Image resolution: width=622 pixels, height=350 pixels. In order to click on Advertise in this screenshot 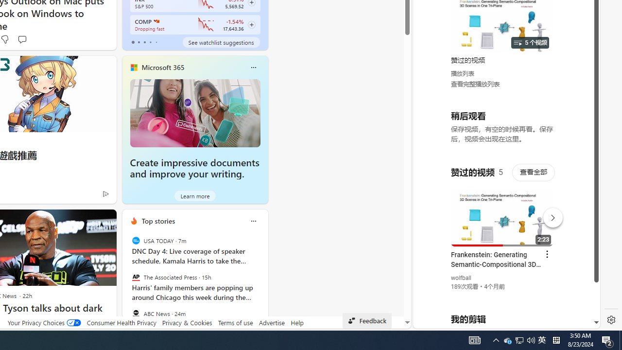, I will do `click(272, 322)`.